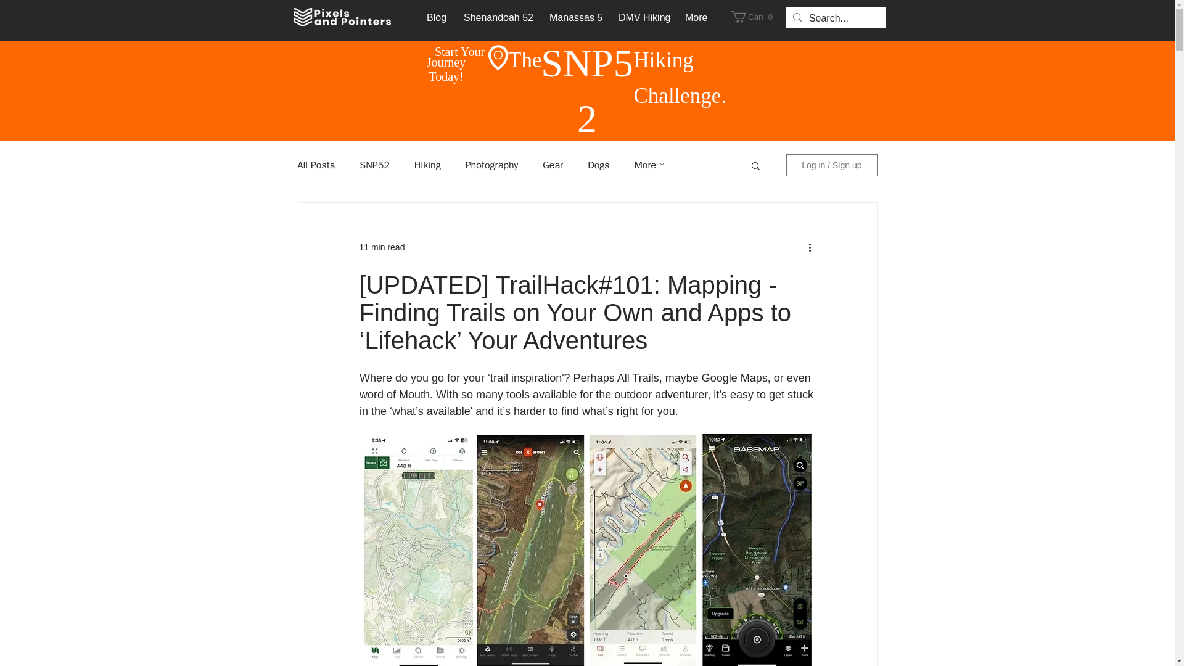 Image resolution: width=1184 pixels, height=666 pixels. I want to click on Dogs, so click(598, 165).